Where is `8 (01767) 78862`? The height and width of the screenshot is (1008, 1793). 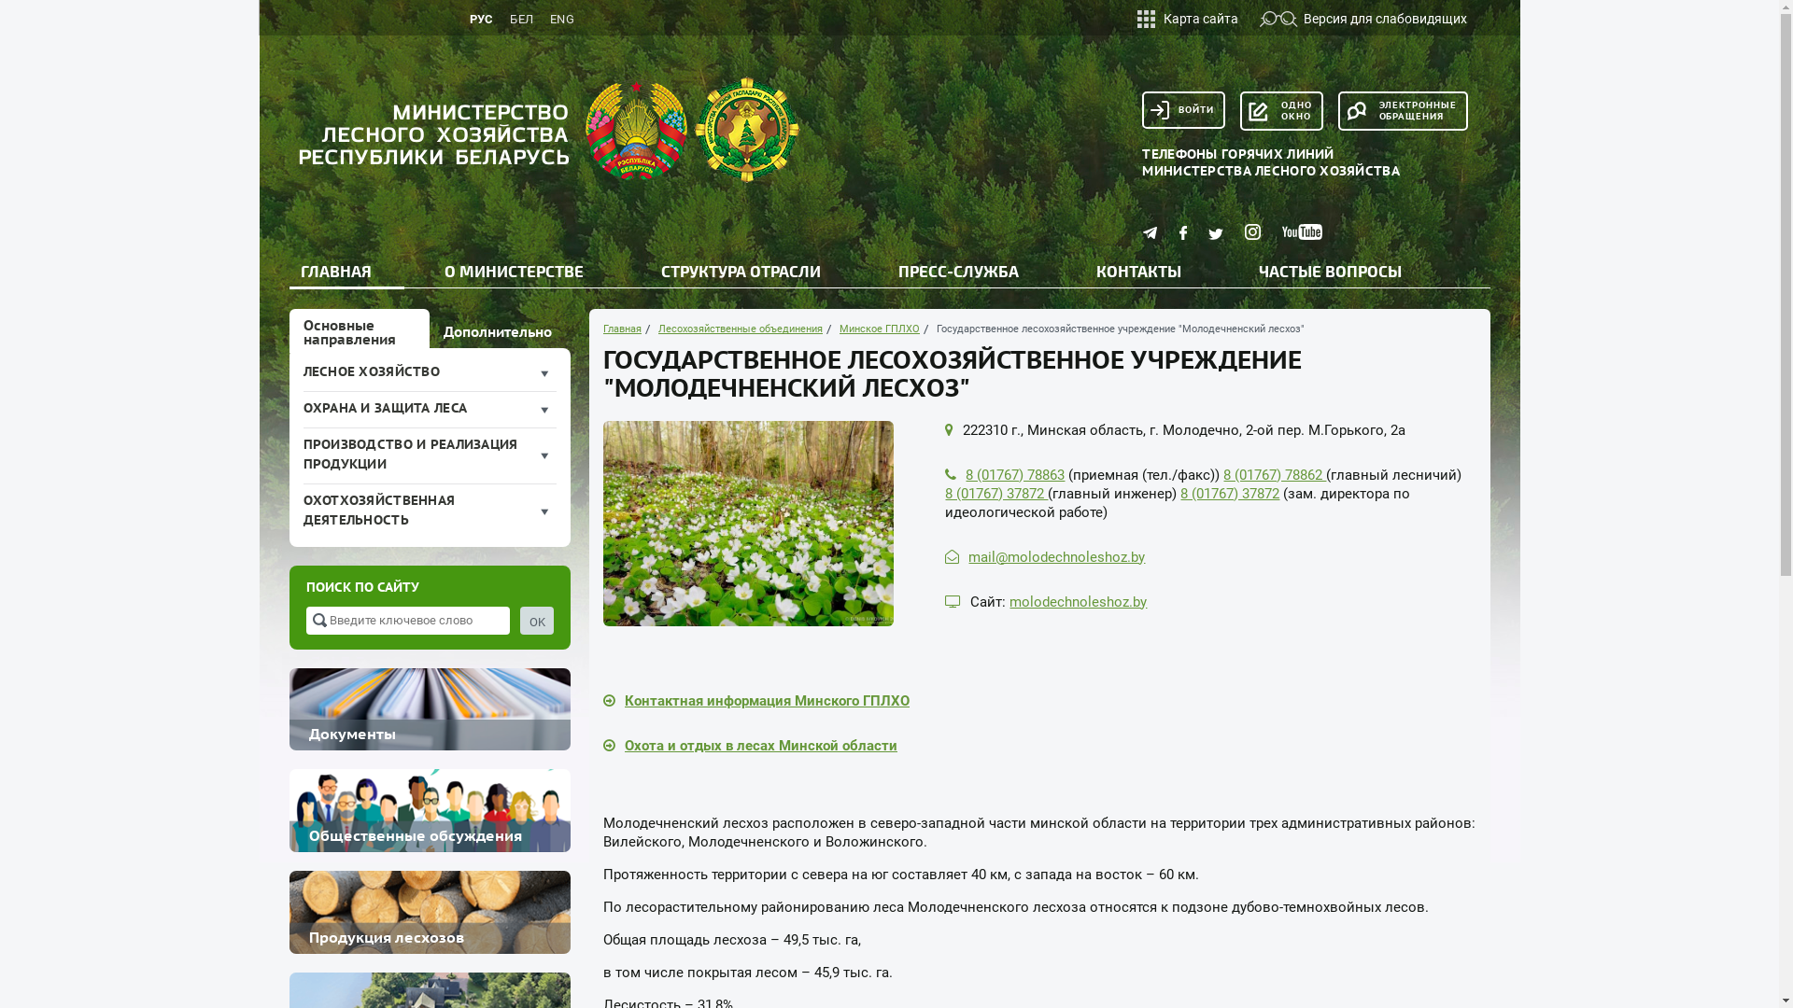
8 (01767) 78862 is located at coordinates (1275, 475).